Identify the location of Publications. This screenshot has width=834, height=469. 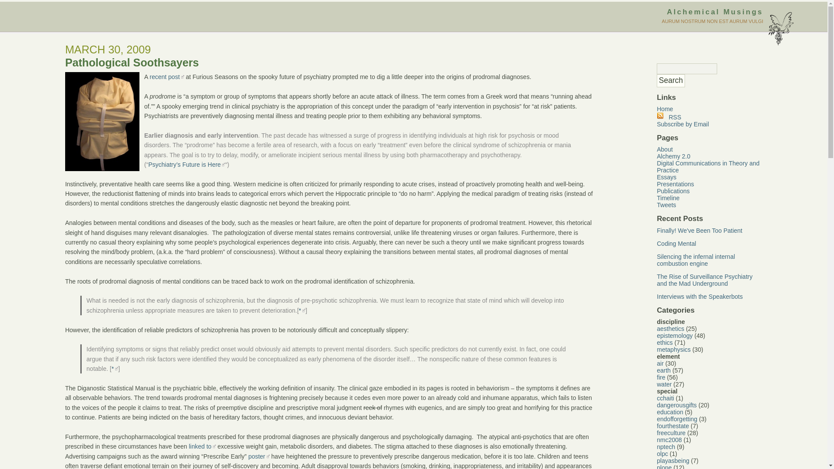
(673, 191).